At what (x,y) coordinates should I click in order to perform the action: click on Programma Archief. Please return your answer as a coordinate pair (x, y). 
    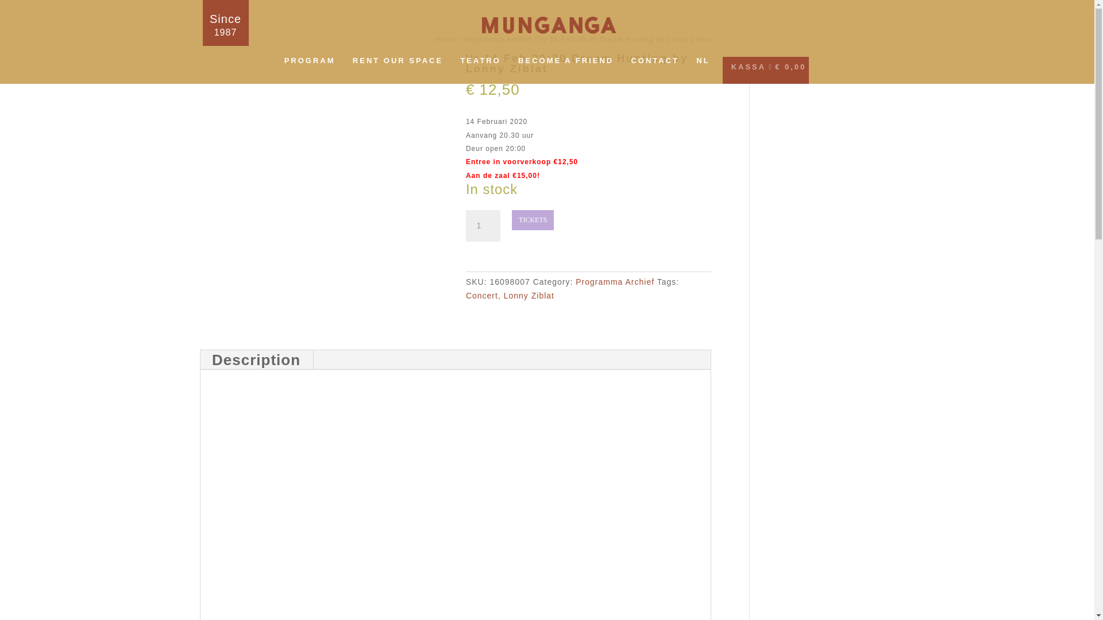
    Looking at the image, I should click on (615, 281).